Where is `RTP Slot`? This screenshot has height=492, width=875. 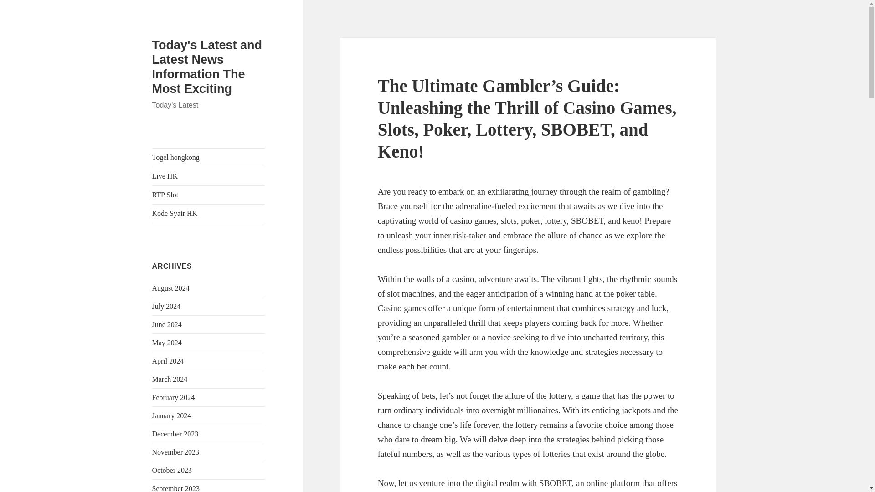 RTP Slot is located at coordinates (209, 195).